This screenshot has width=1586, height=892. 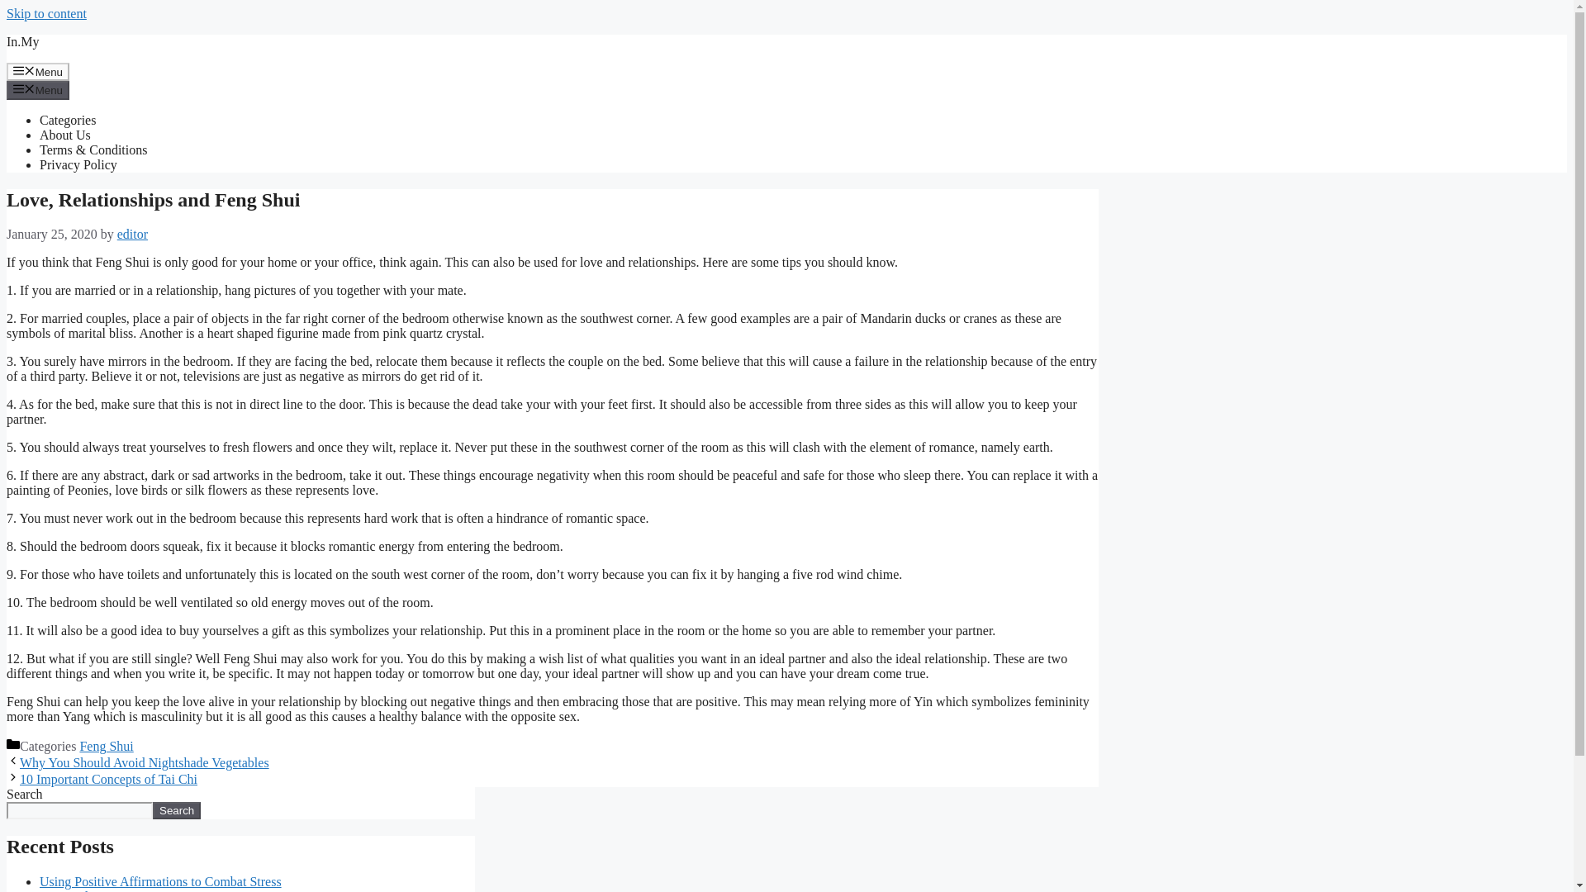 I want to click on Skip to content, so click(x=46, y=13).